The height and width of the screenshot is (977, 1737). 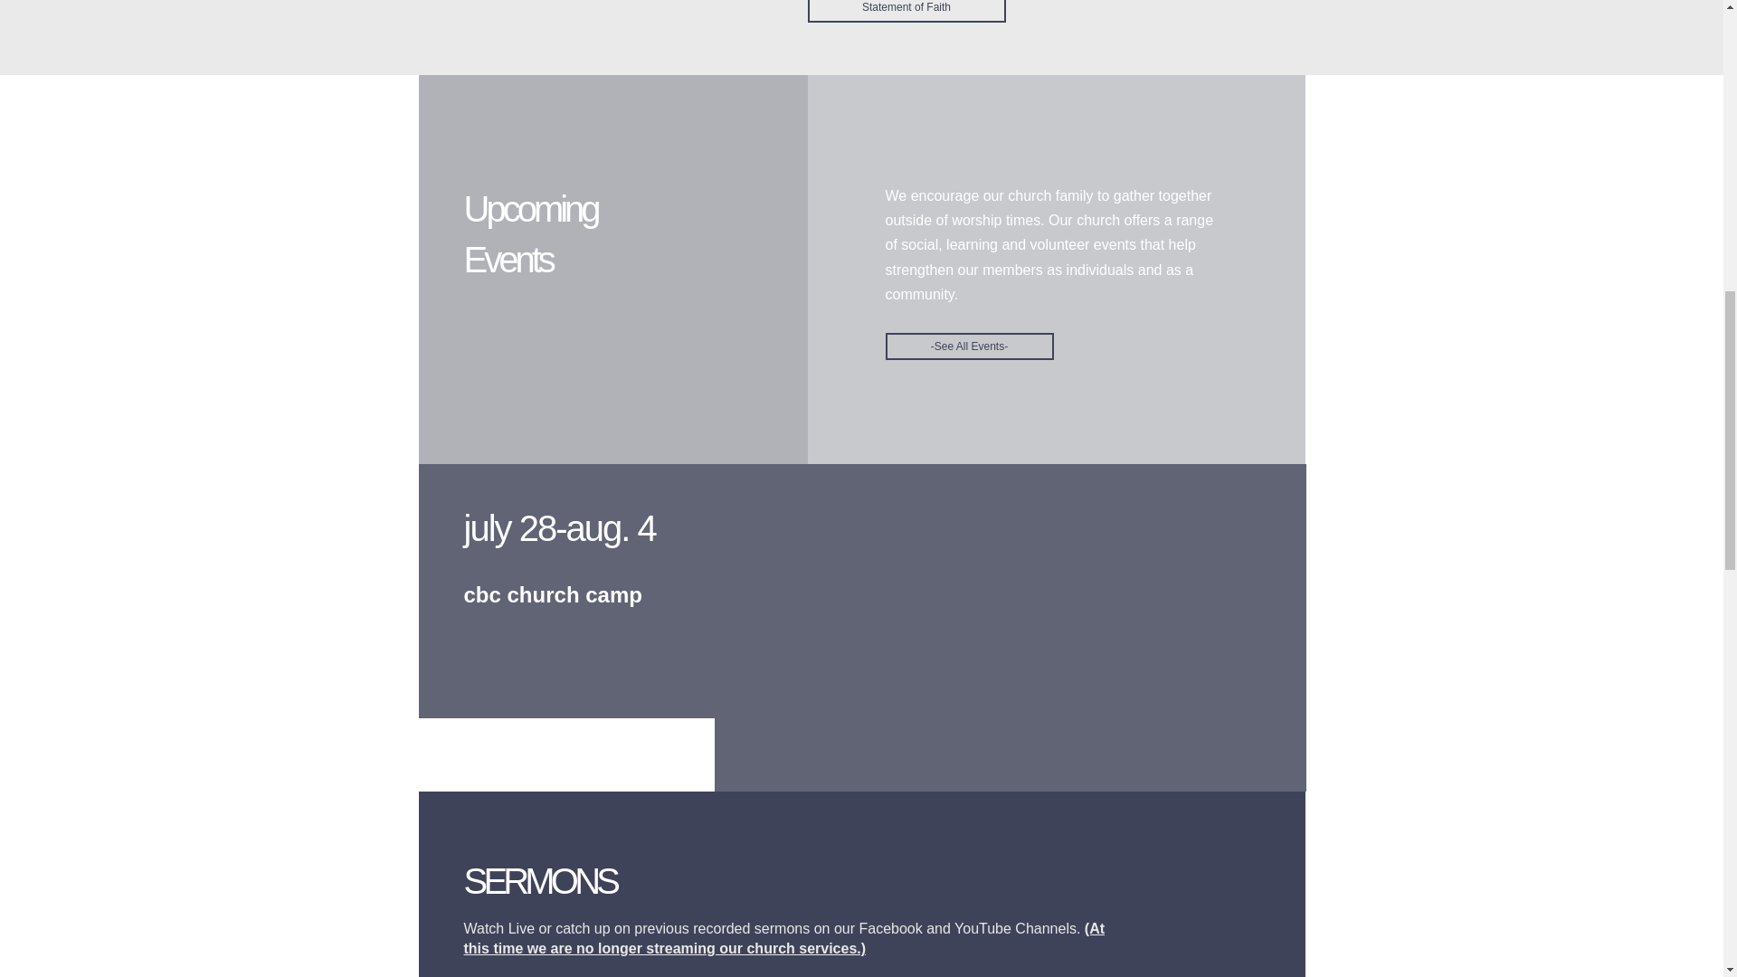 What do you see at coordinates (906, 11) in the screenshot?
I see `Statement of Faith` at bounding box center [906, 11].